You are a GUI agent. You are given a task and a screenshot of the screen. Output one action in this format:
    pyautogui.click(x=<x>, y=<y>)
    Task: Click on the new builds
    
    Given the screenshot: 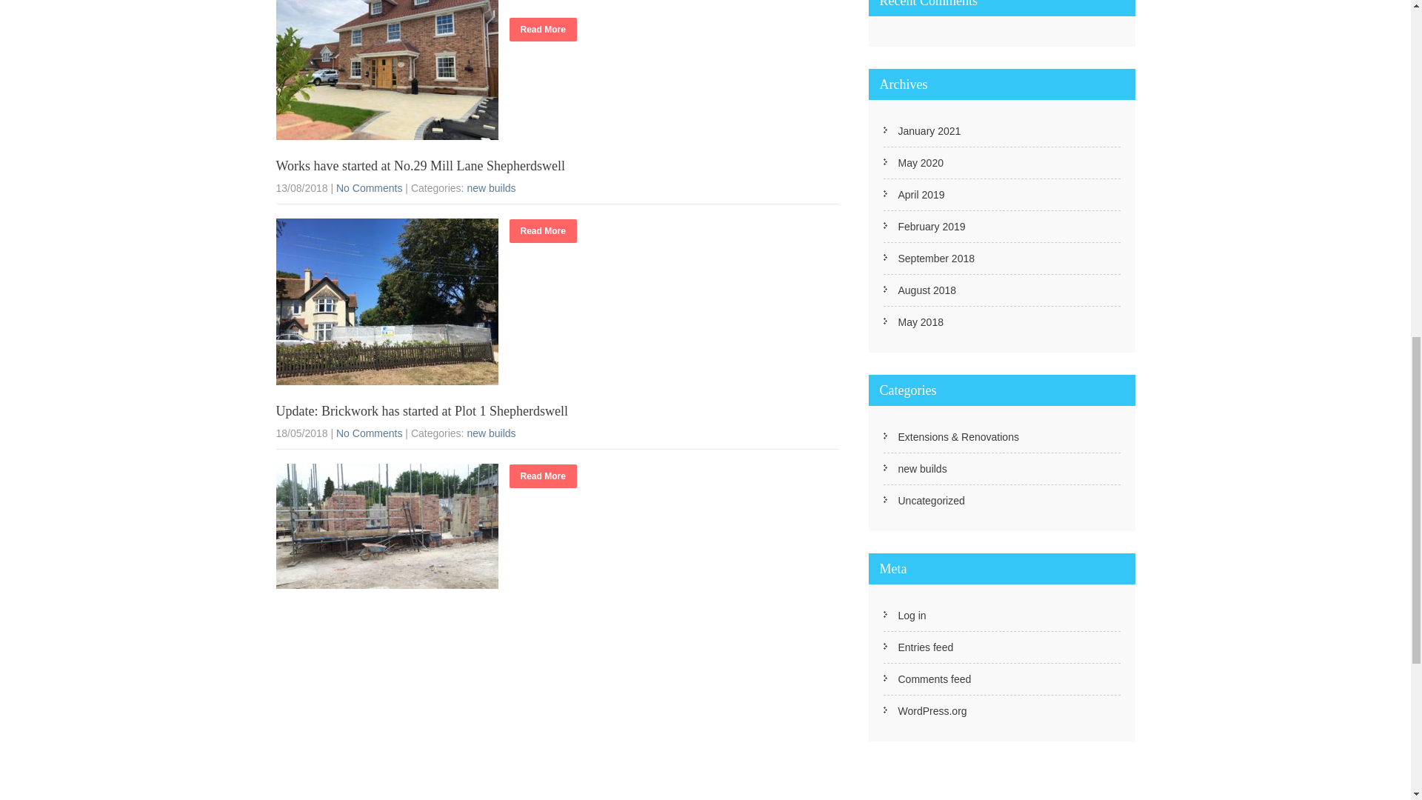 What is the action you would take?
    pyautogui.click(x=490, y=188)
    